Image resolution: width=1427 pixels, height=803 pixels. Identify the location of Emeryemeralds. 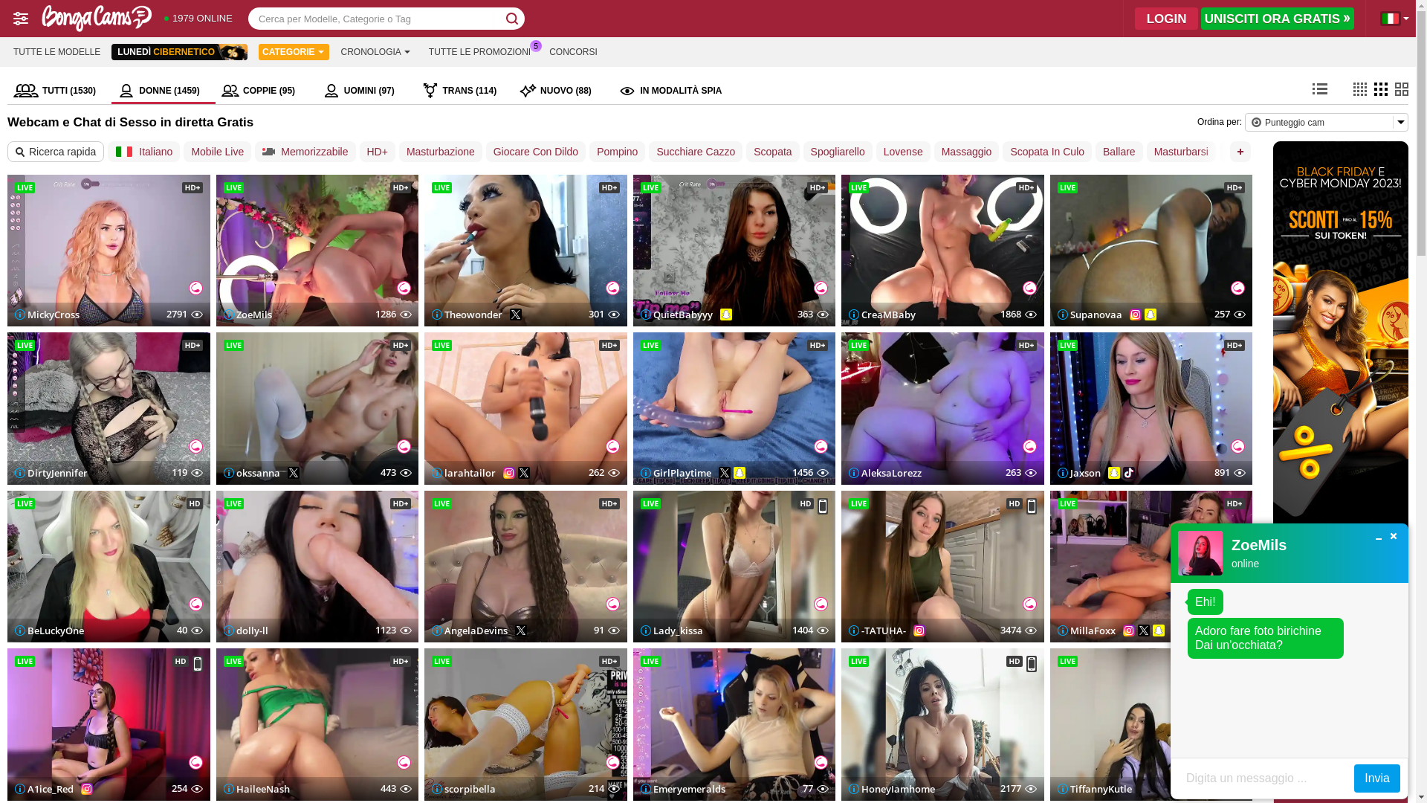
(683, 788).